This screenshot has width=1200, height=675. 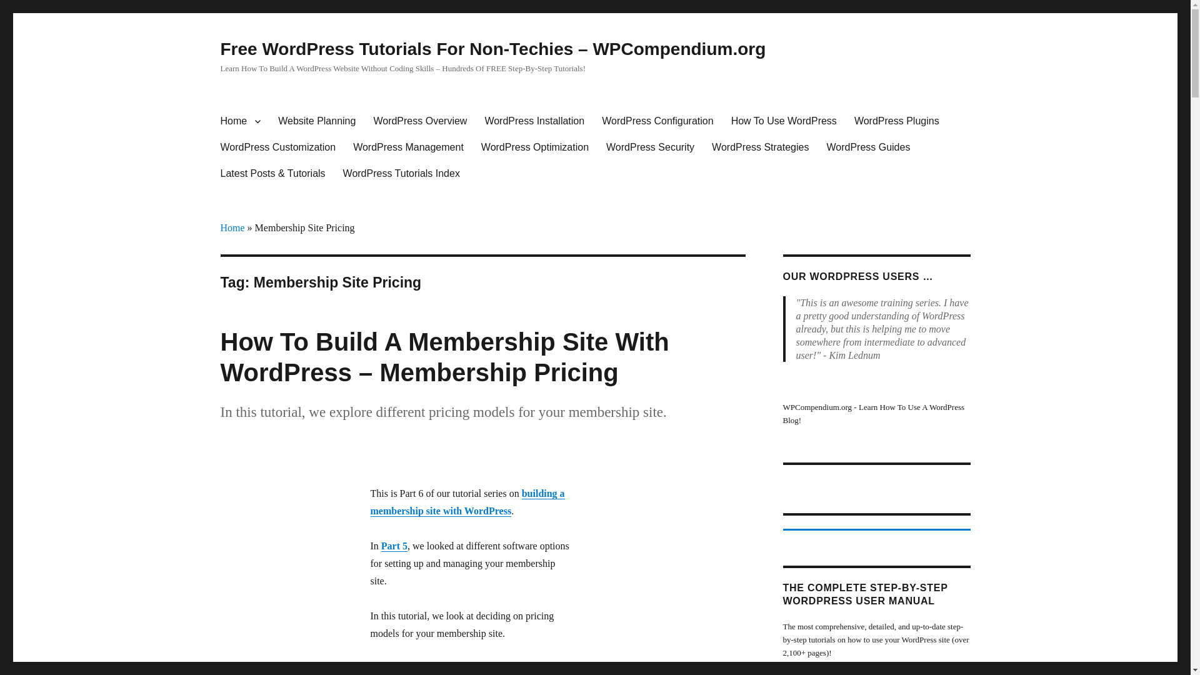 What do you see at coordinates (760, 147) in the screenshot?
I see `WordPress Strategies` at bounding box center [760, 147].